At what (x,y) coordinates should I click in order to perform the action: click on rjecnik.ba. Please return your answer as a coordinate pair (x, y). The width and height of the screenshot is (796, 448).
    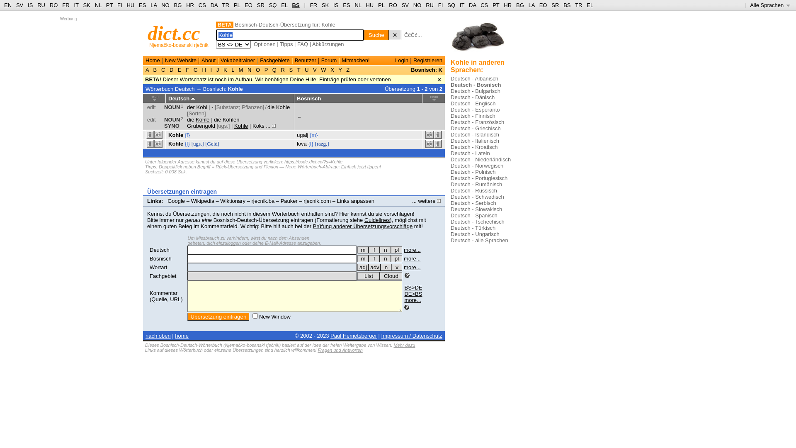
    Looking at the image, I should click on (263, 201).